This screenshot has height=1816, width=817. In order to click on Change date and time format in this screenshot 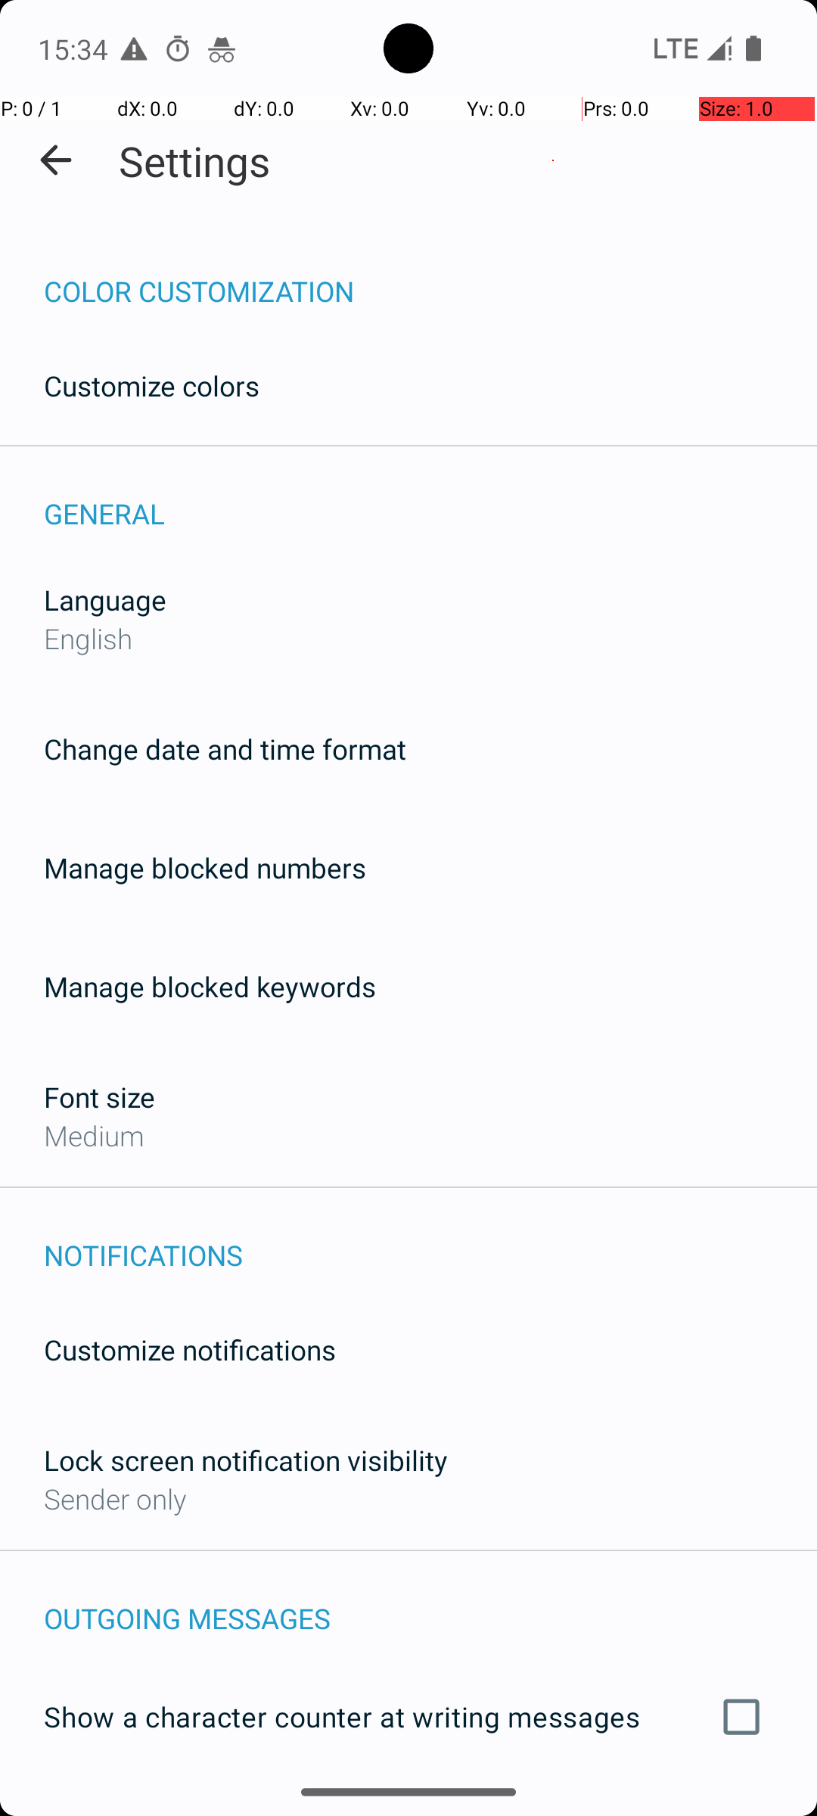, I will do `click(225, 749)`.